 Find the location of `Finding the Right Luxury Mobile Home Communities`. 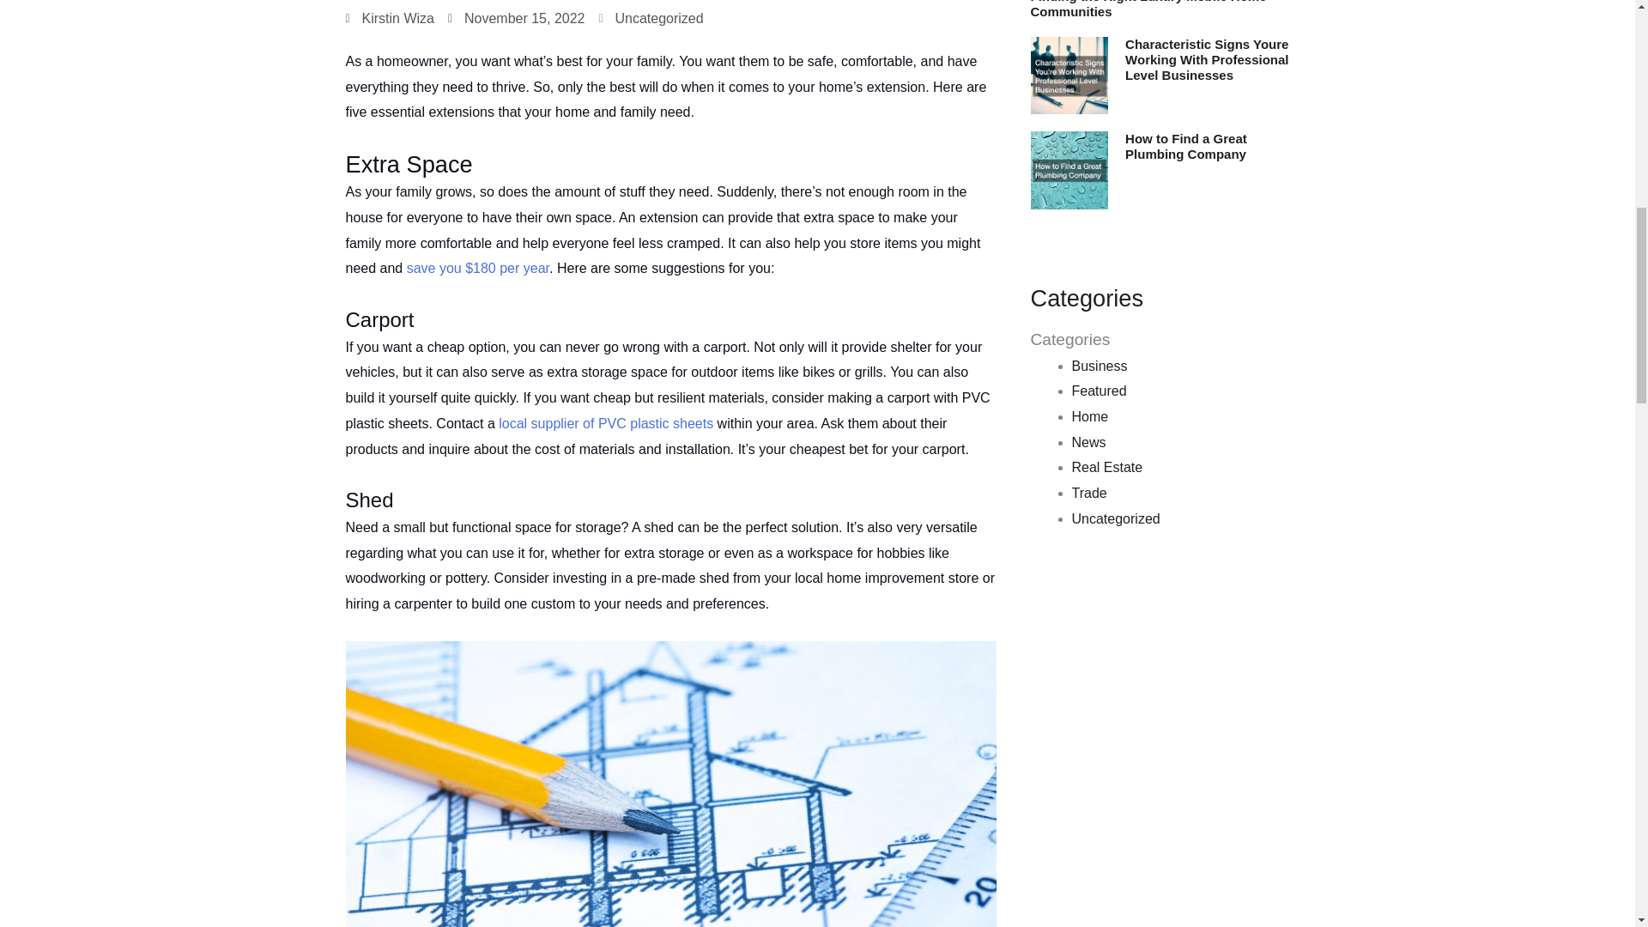

Finding the Right Luxury Mobile Home Communities is located at coordinates (1148, 9).